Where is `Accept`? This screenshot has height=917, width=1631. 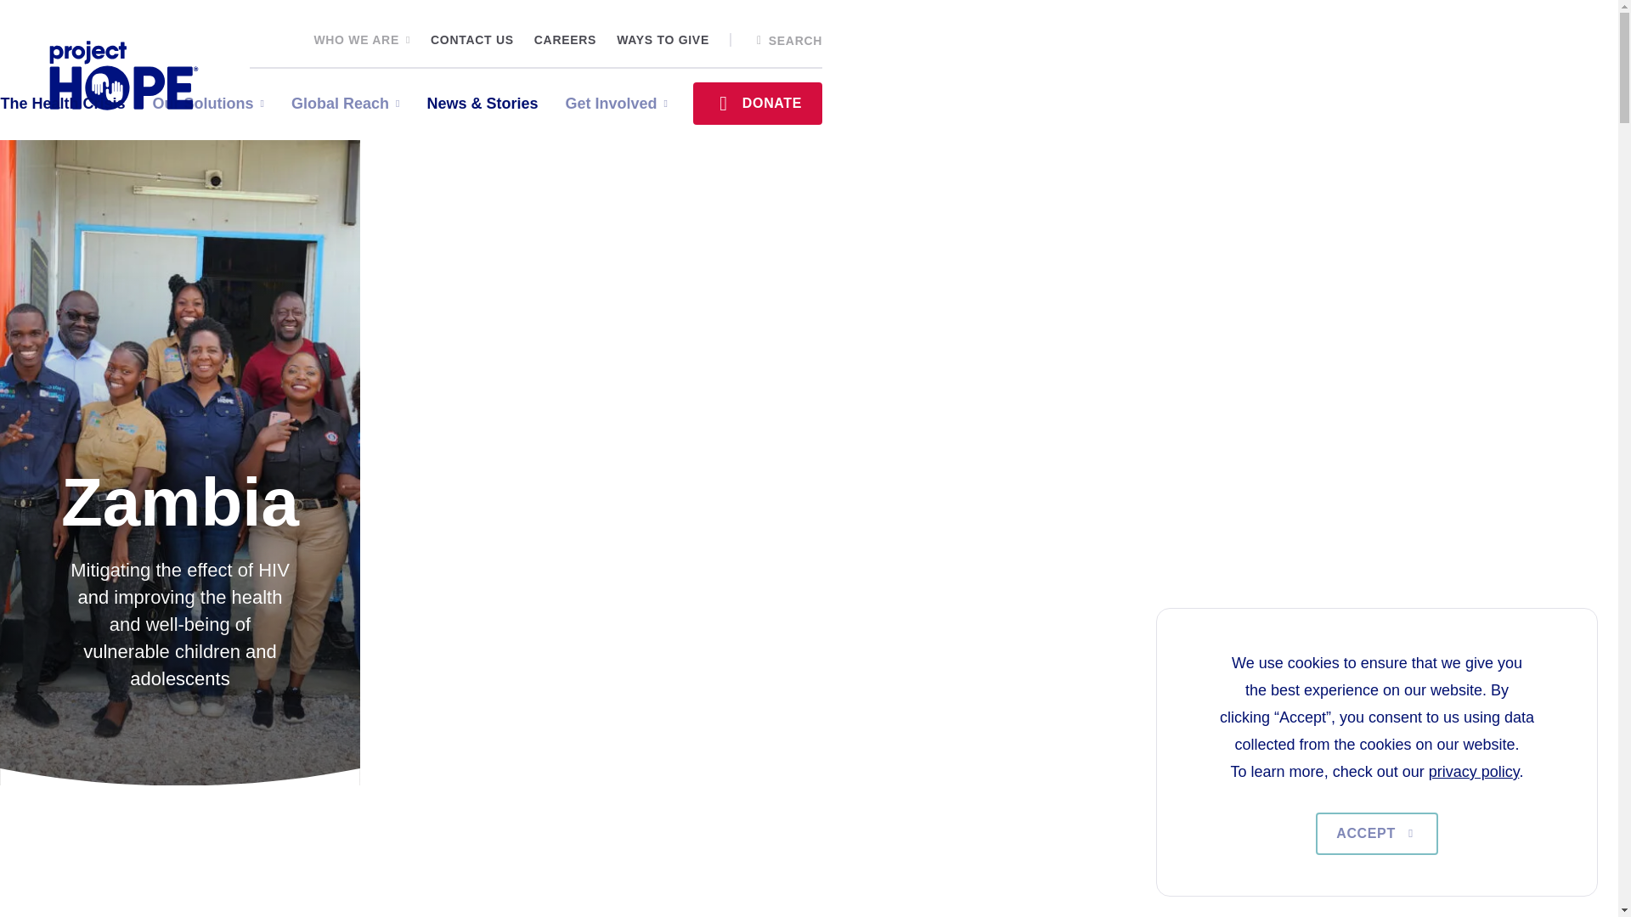 Accept is located at coordinates (1377, 833).